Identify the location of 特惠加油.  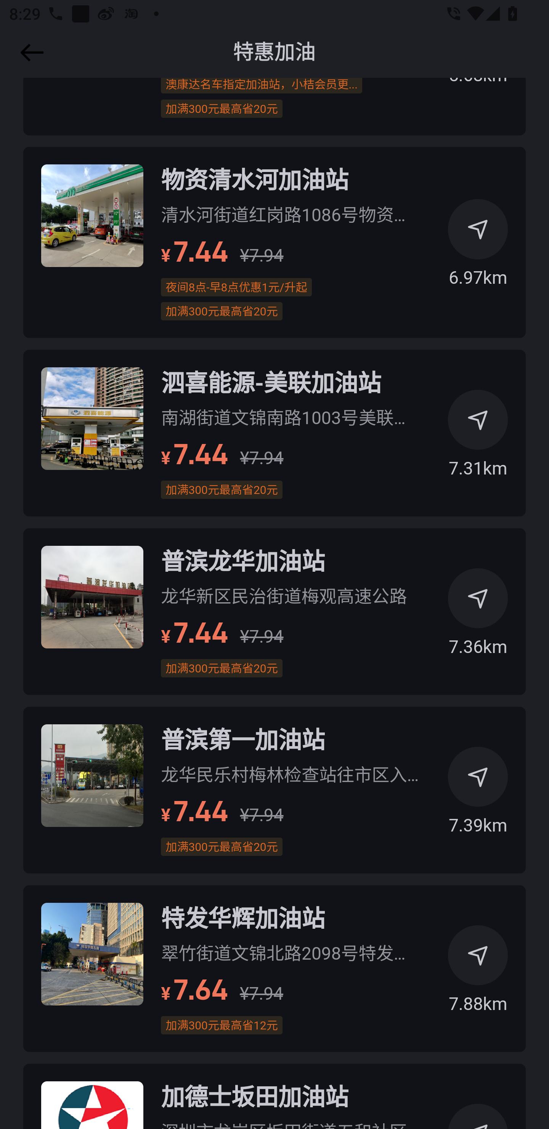
(274, 53).